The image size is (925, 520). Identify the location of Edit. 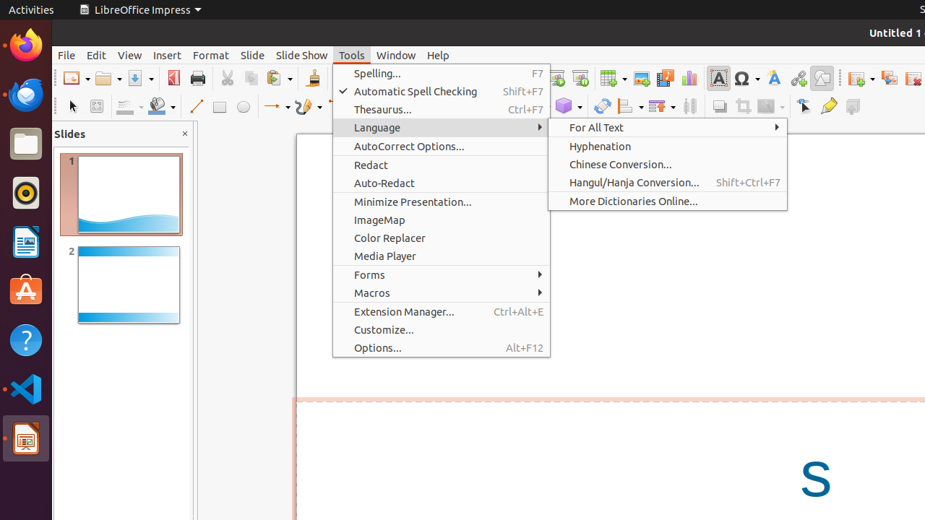
(97, 55).